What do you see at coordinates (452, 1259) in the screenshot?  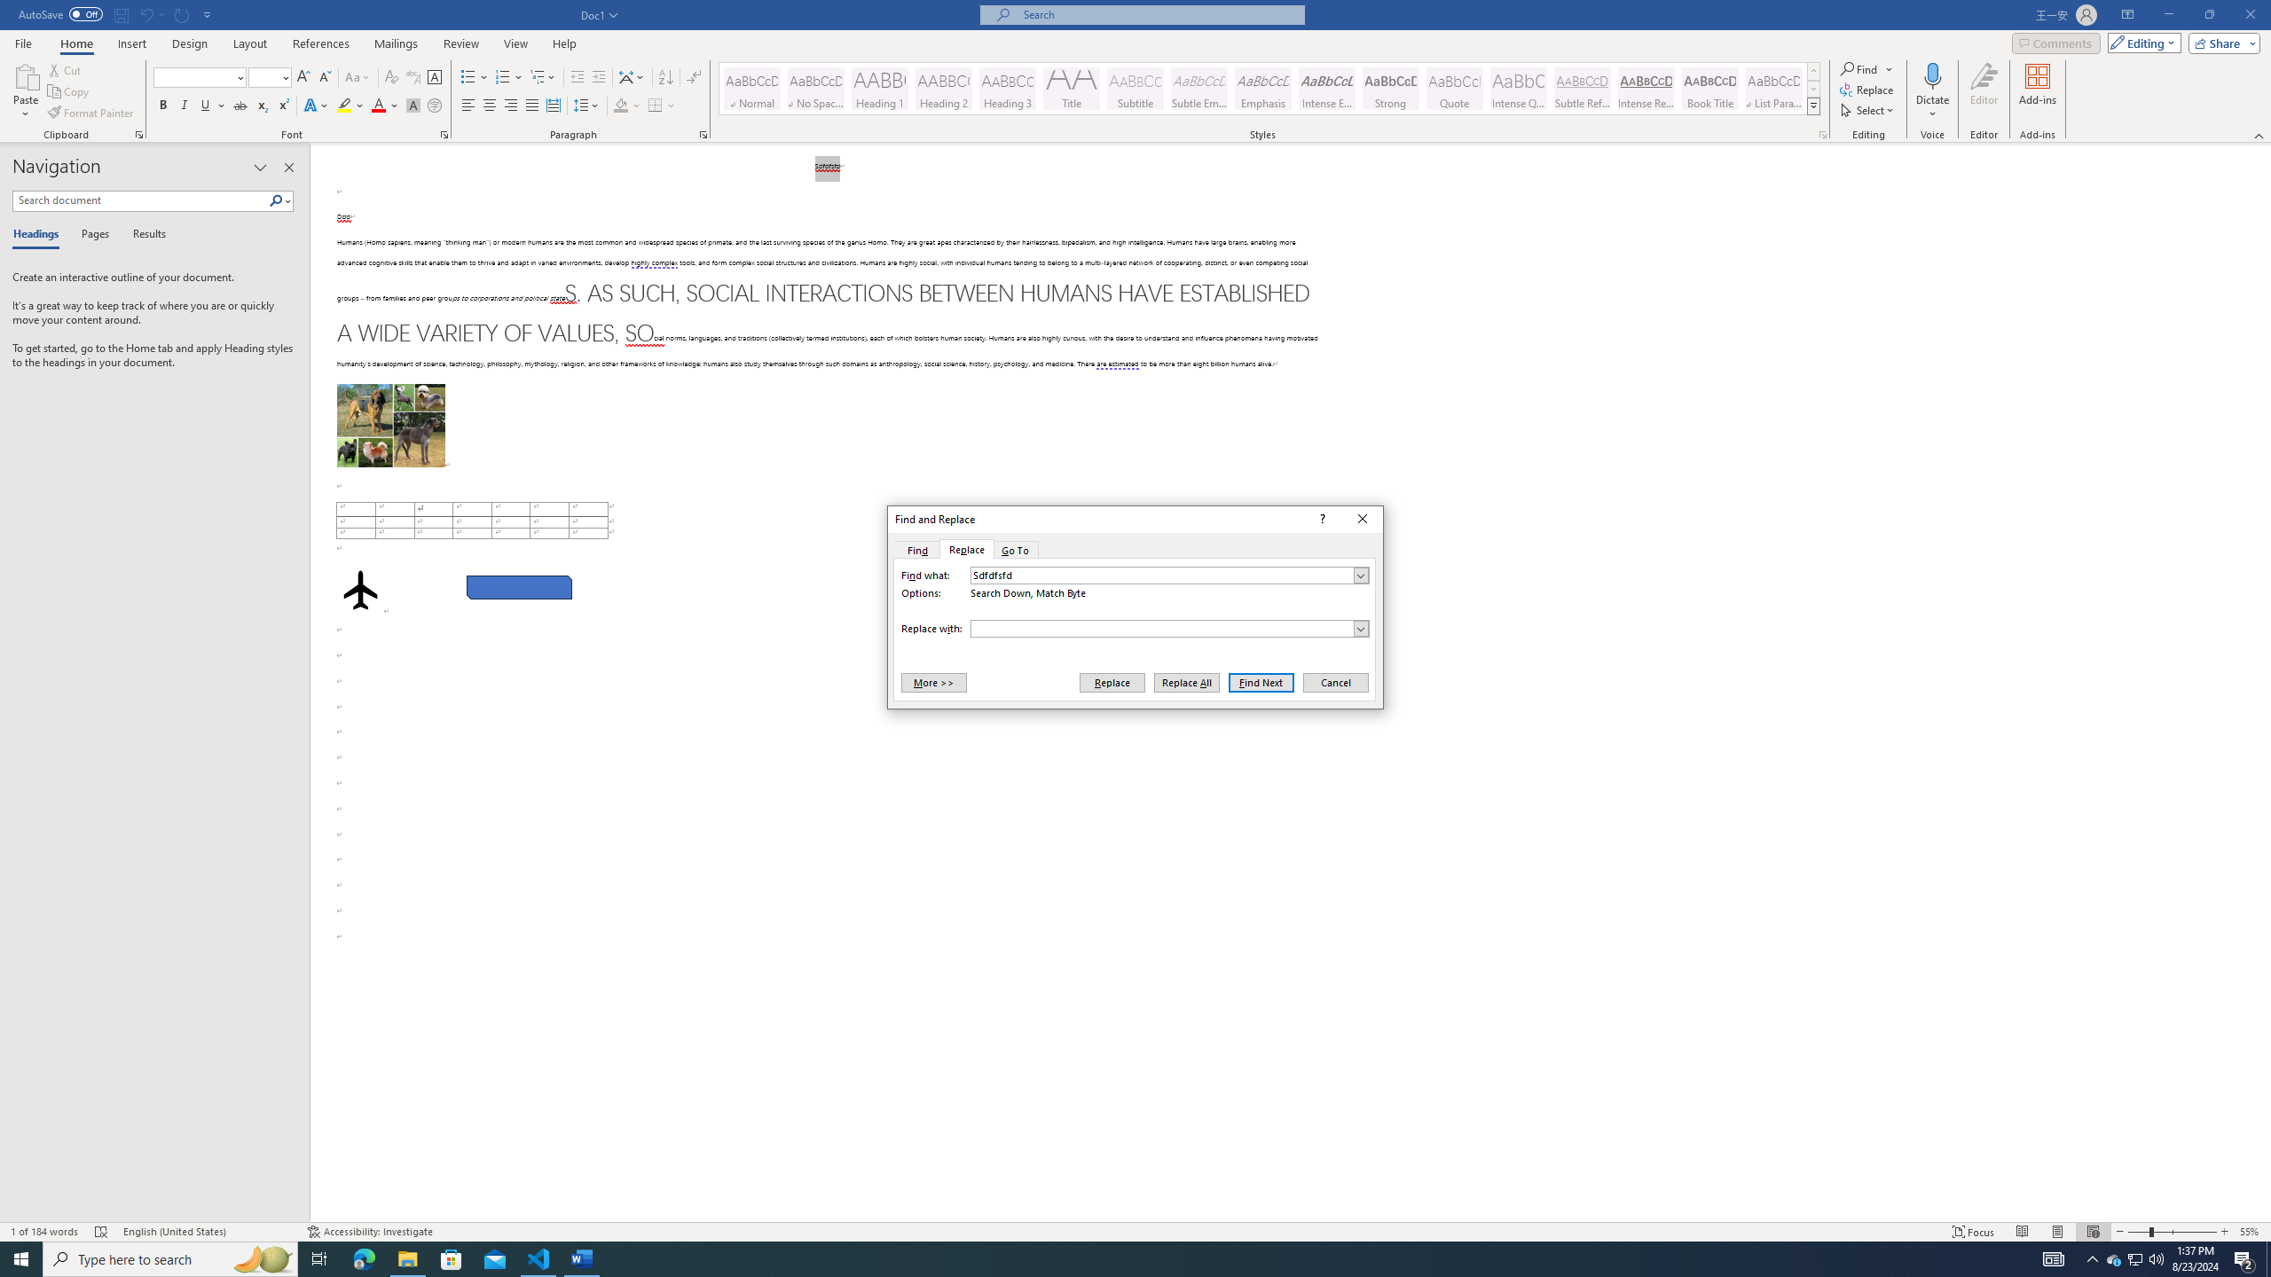 I see `Microsoft Store` at bounding box center [452, 1259].